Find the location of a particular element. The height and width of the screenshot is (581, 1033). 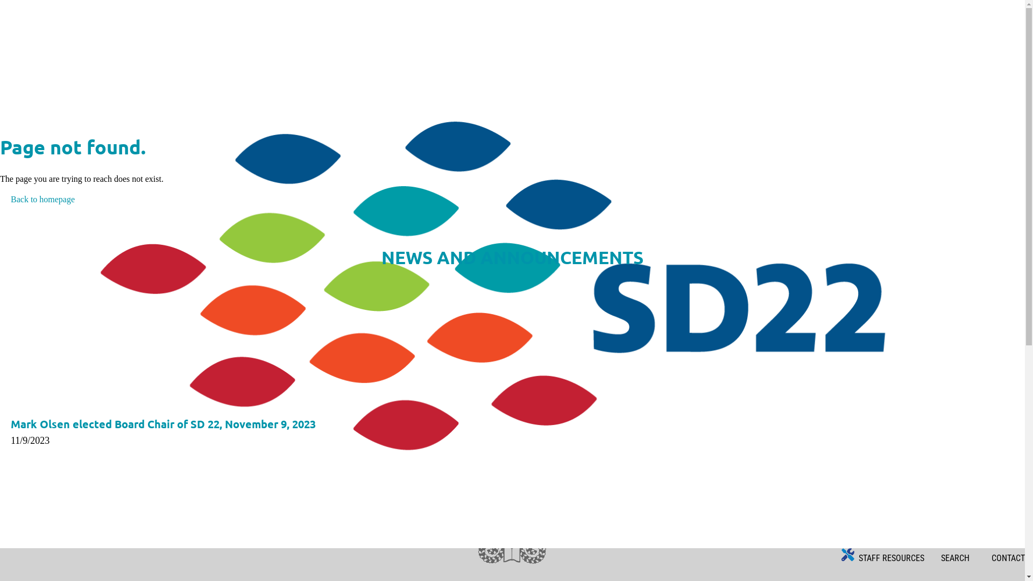

School District No. 22 is located at coordinates (512, 278).